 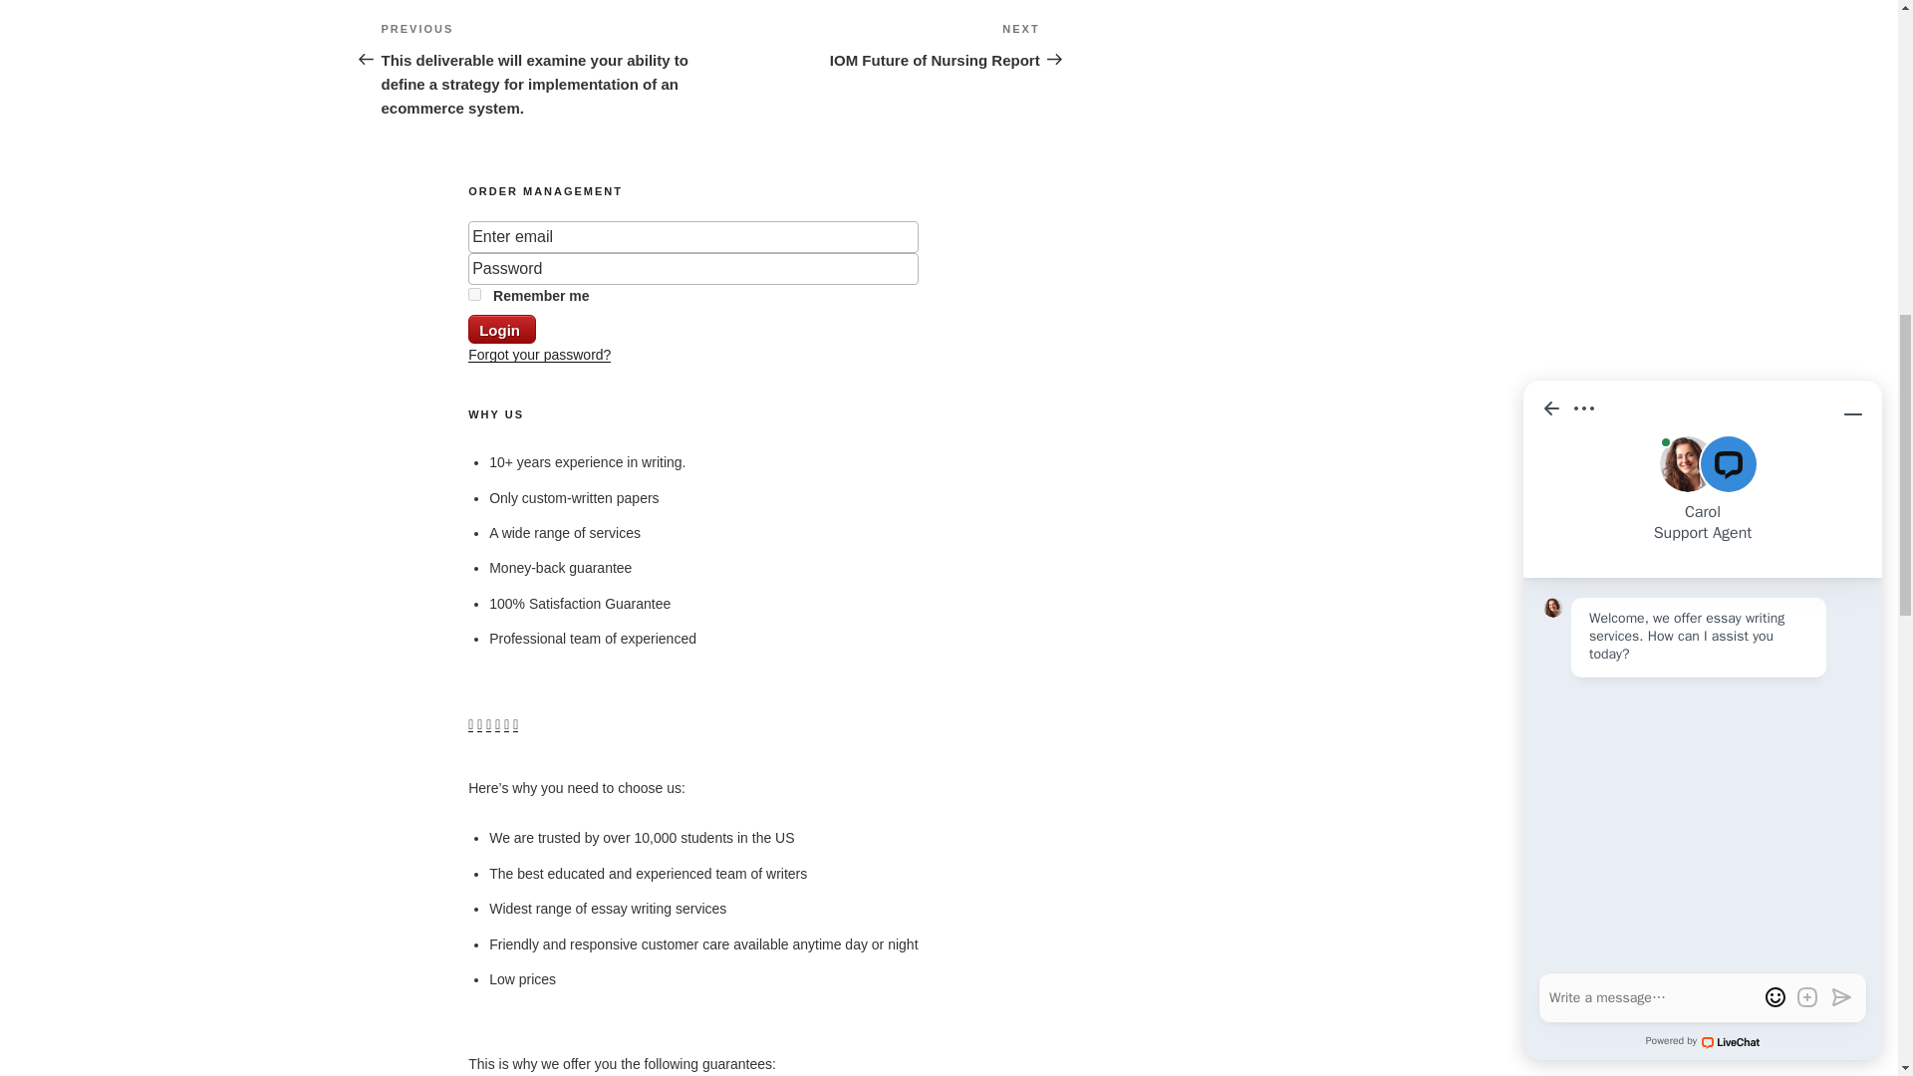 What do you see at coordinates (502, 329) in the screenshot?
I see `Login` at bounding box center [502, 329].